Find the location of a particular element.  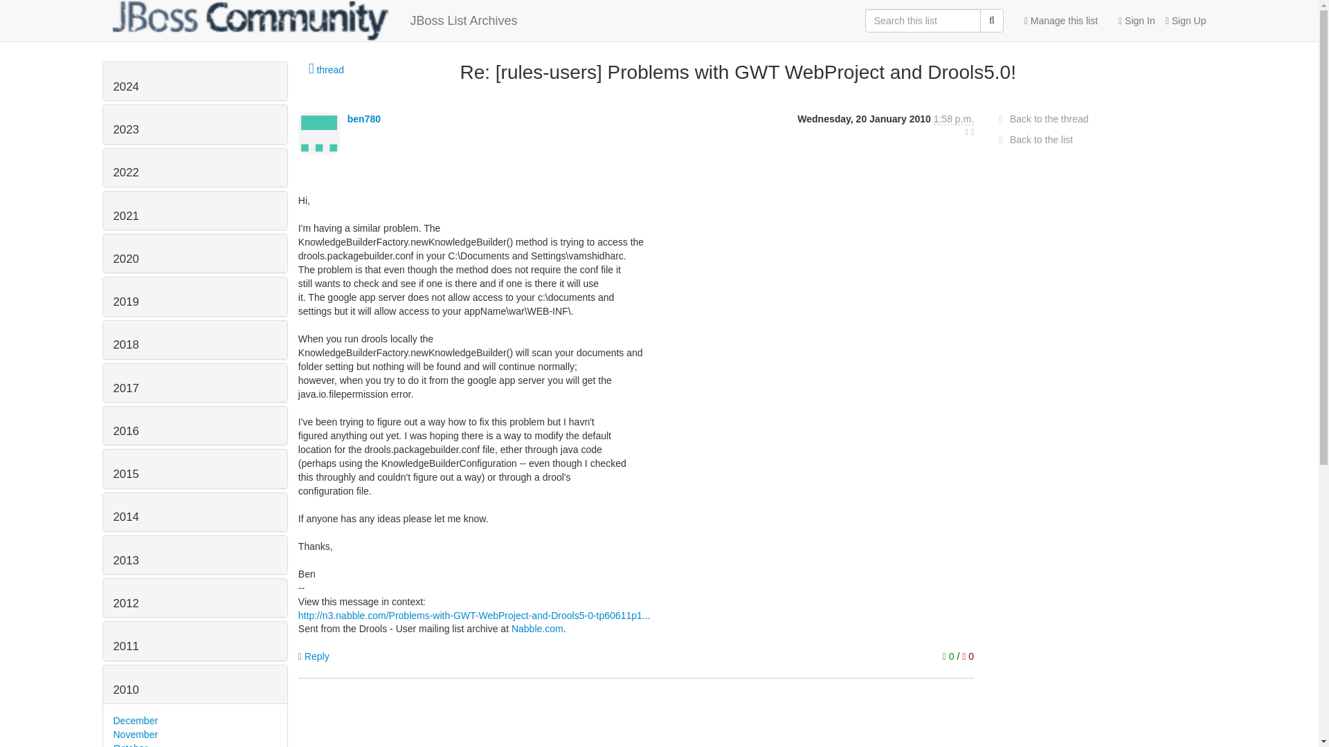

JBoss List Archives is located at coordinates (314, 21).